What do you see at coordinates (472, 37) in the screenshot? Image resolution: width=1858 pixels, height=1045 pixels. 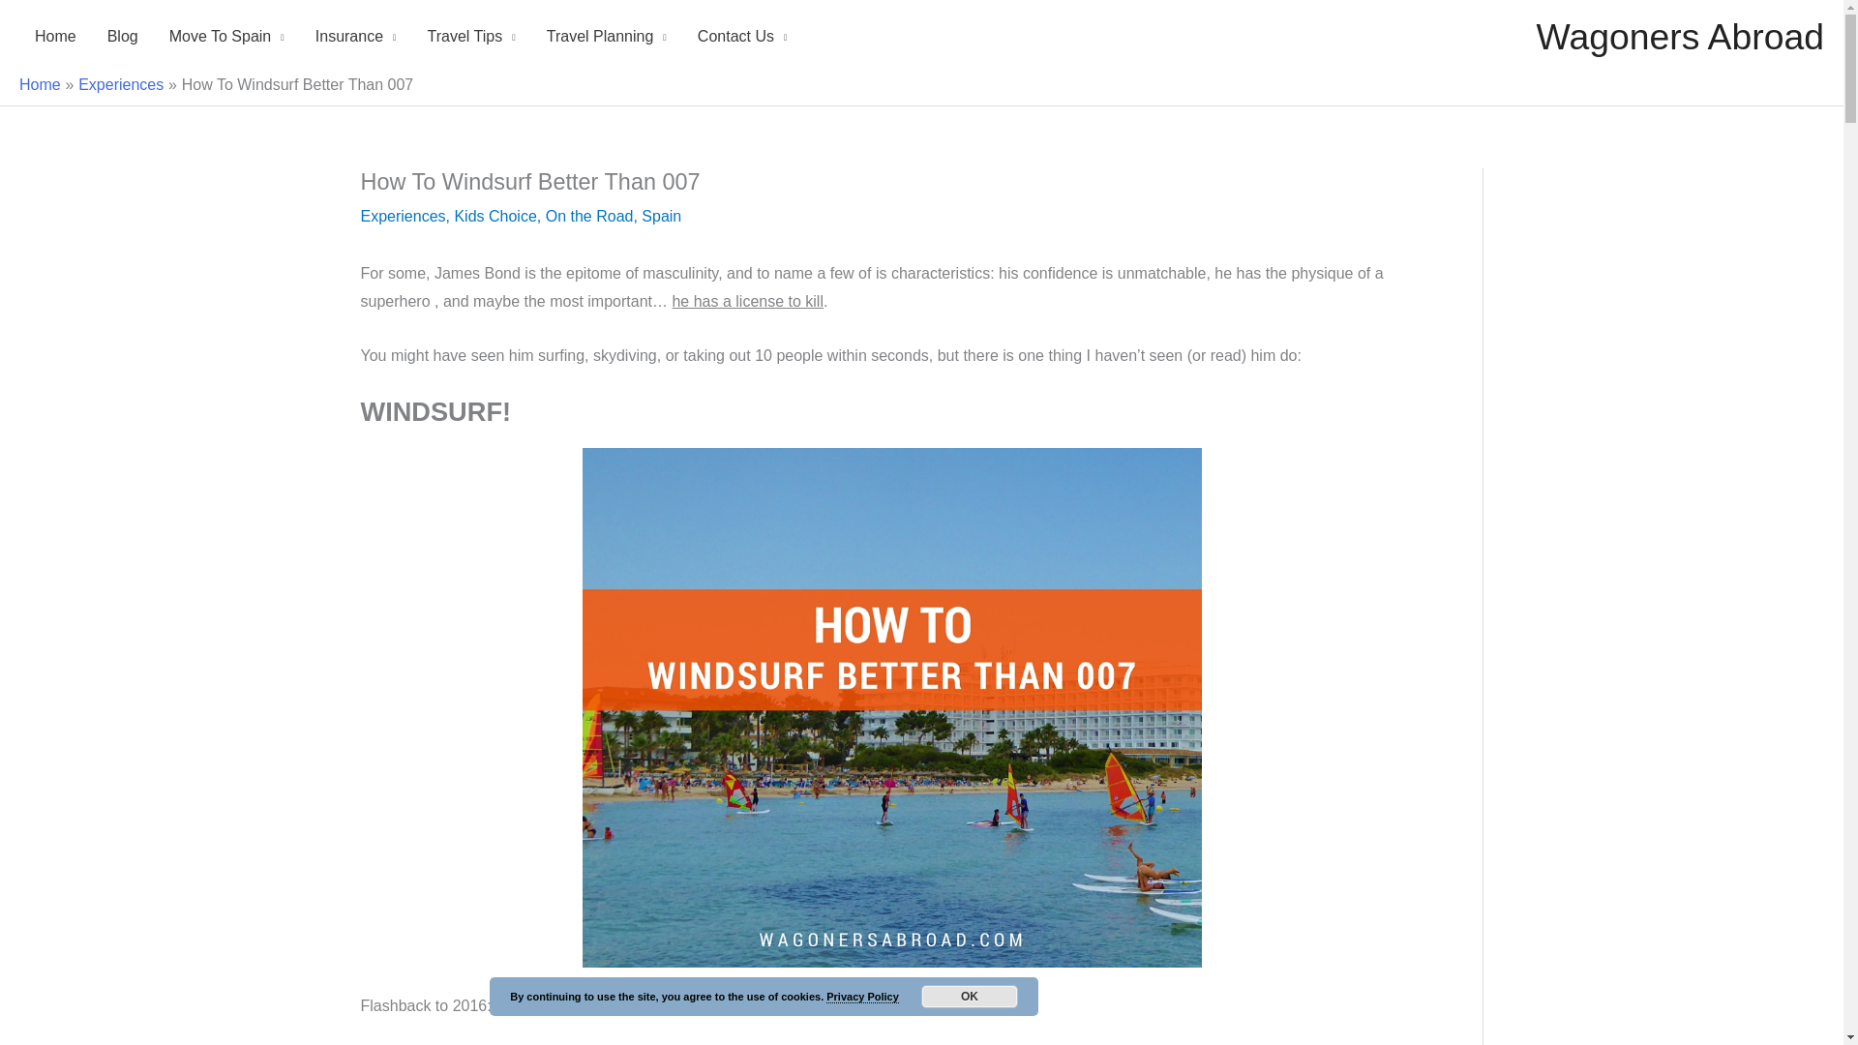 I see `Travel Tips` at bounding box center [472, 37].